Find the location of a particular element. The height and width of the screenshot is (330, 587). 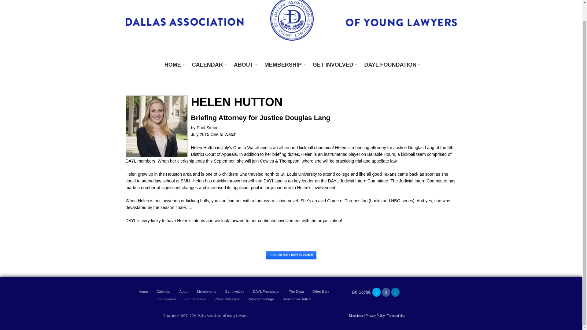

Home is located at coordinates (143, 291).